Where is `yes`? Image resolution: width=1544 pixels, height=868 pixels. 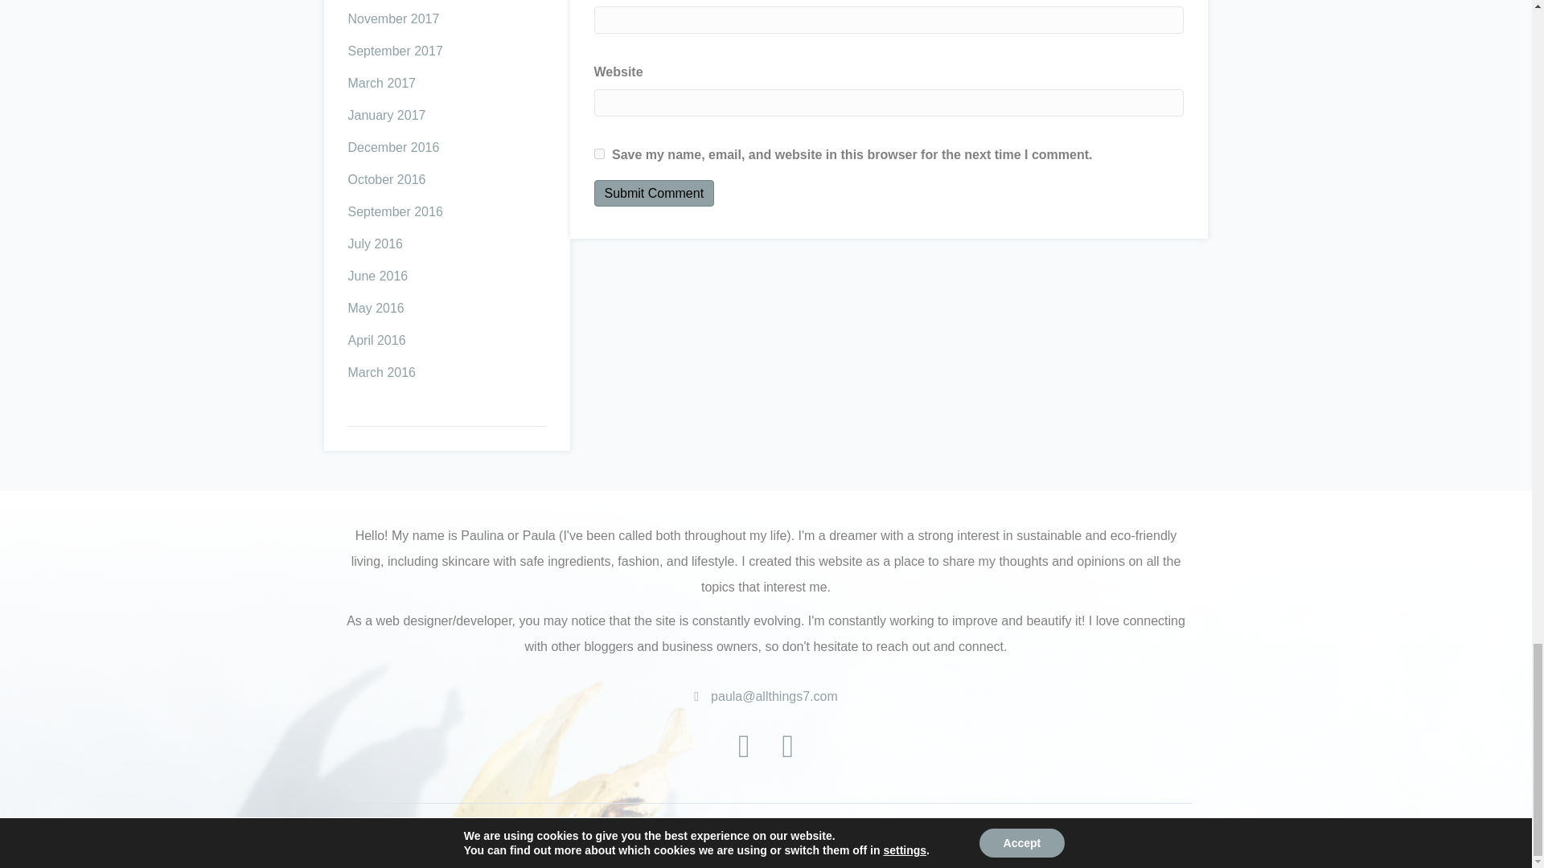 yes is located at coordinates (600, 153).